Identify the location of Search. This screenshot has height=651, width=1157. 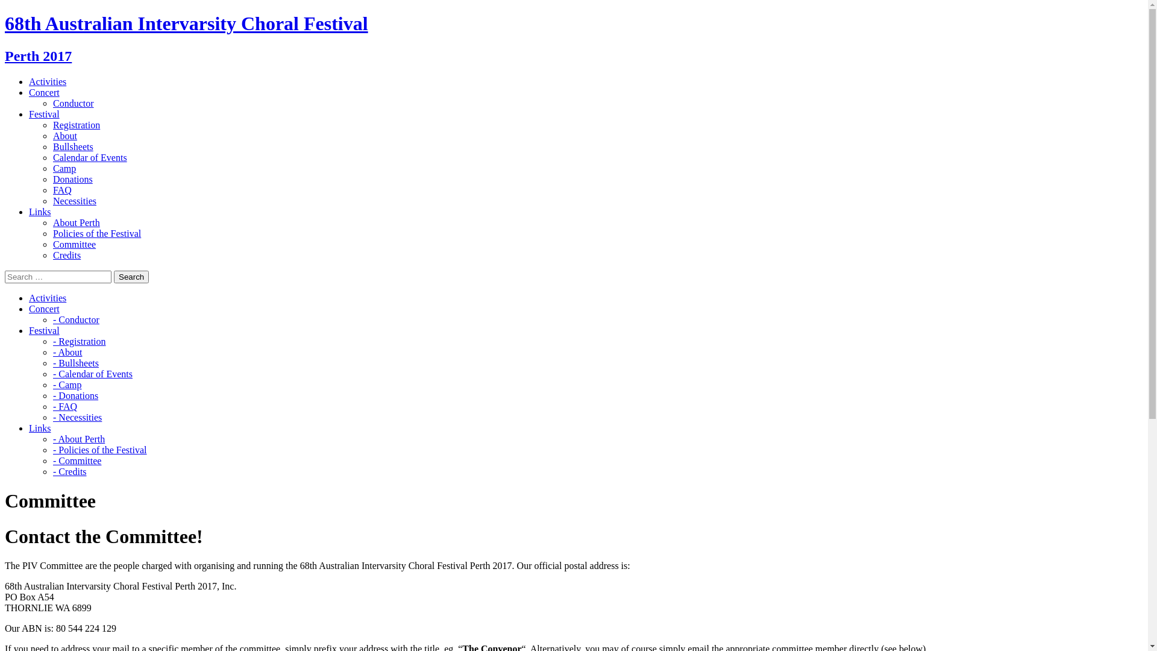
(131, 277).